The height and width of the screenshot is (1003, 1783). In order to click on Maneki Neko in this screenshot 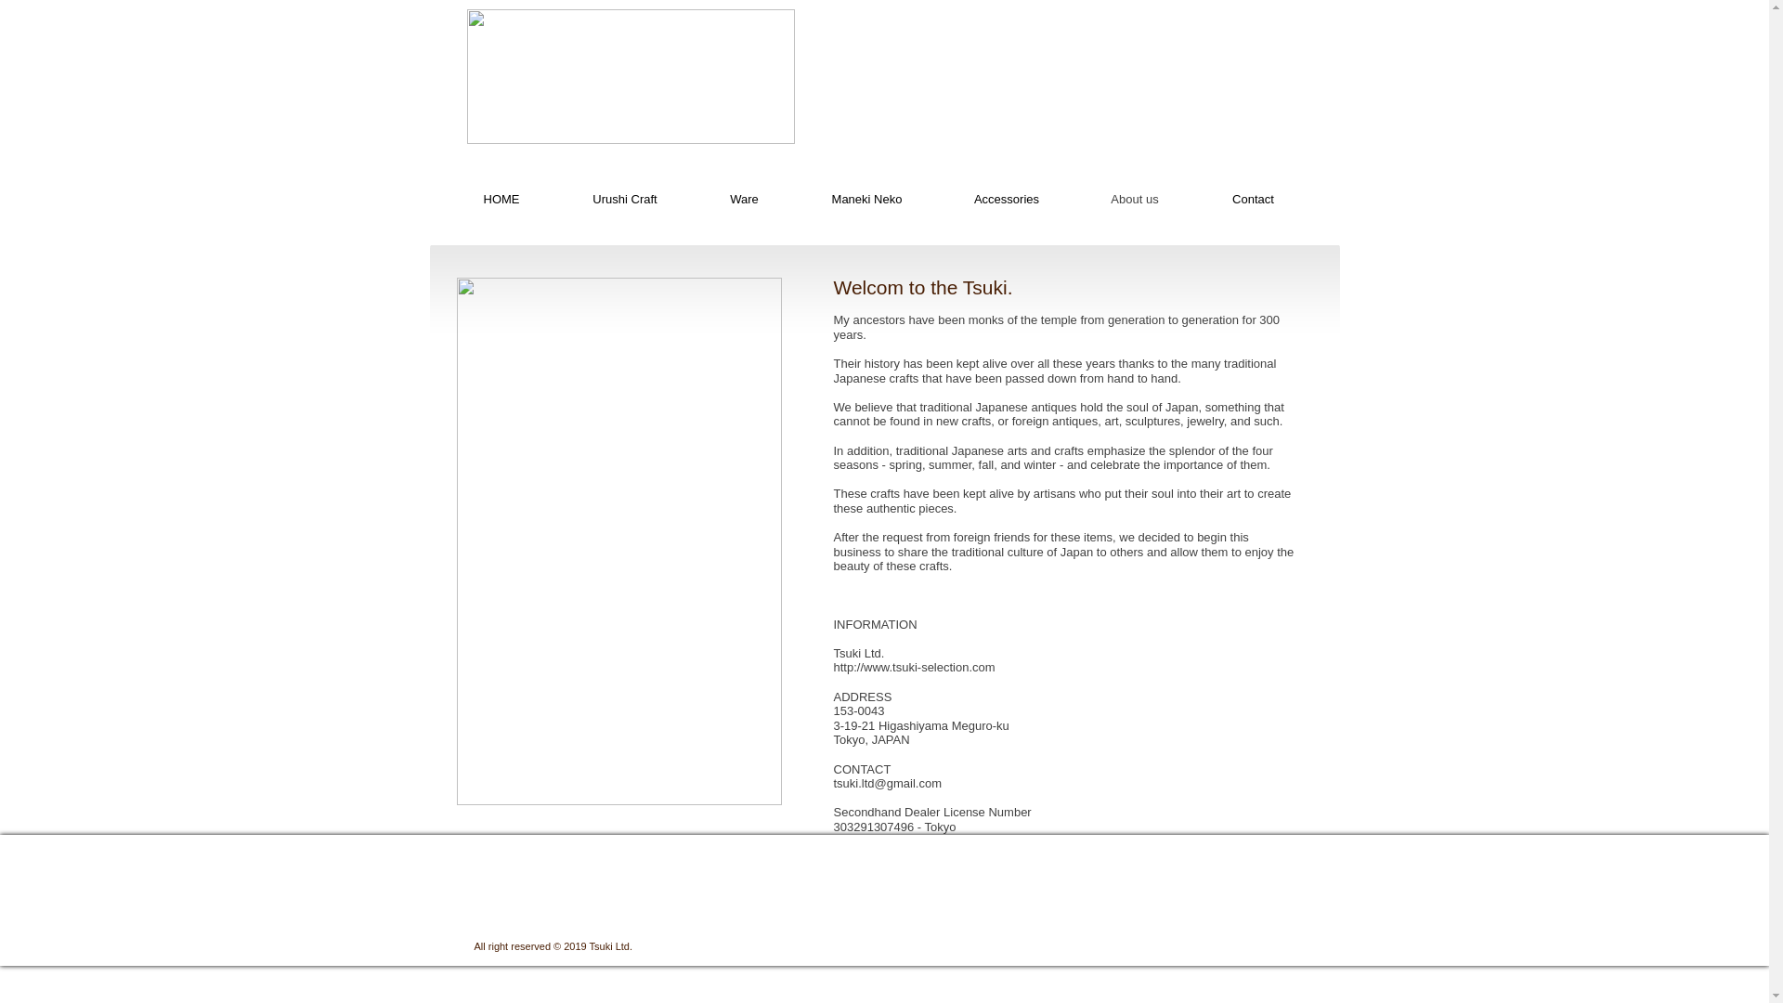, I will do `click(867, 199)`.